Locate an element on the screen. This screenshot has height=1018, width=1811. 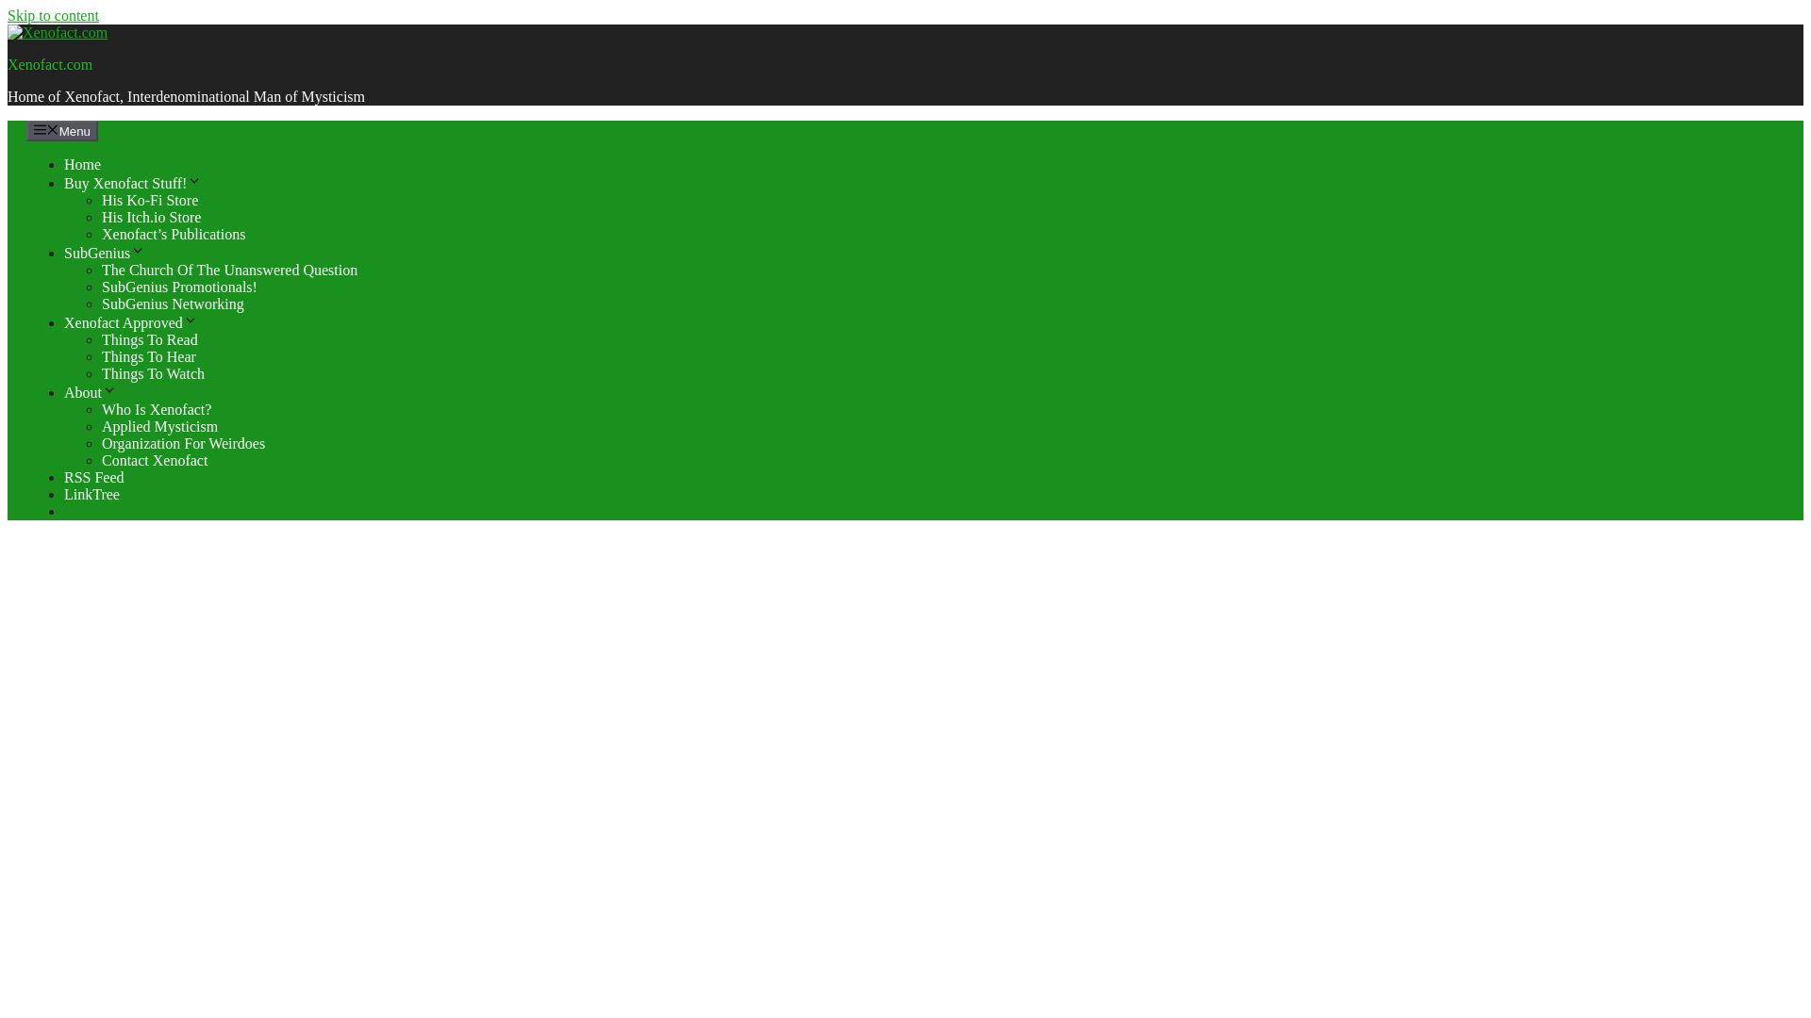
The Church Of The Unanswered Question is located at coordinates (228, 270).